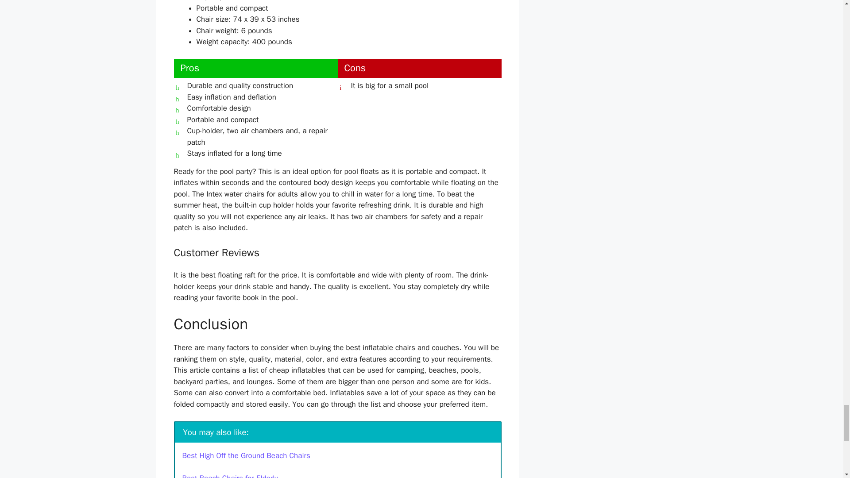  What do you see at coordinates (230, 476) in the screenshot?
I see `Best Beach Chairs for Elderly` at bounding box center [230, 476].